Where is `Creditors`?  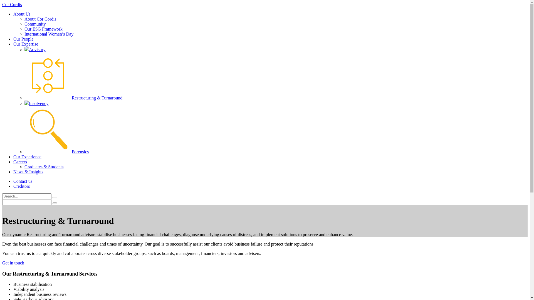
Creditors is located at coordinates (22, 186).